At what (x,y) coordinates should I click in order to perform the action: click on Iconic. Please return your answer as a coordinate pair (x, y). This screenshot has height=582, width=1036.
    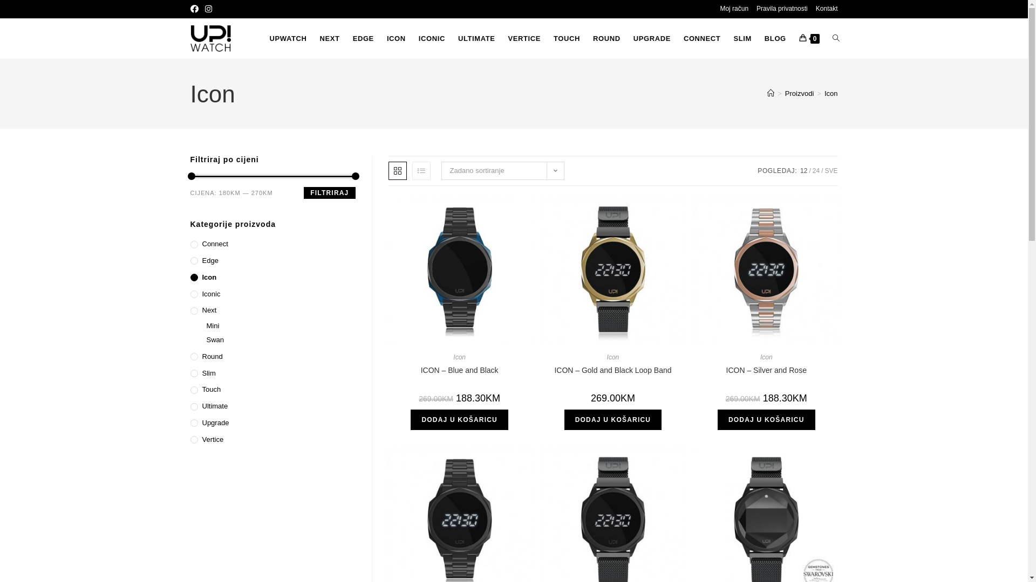
    Looking at the image, I should click on (272, 294).